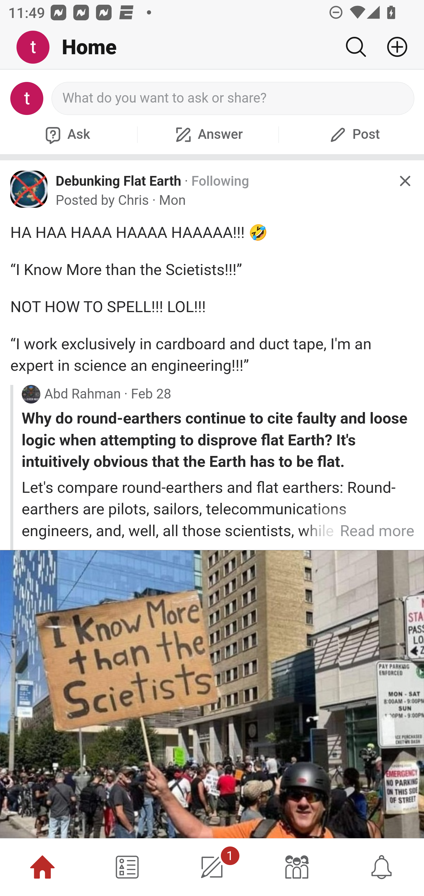 Image resolution: width=424 pixels, height=896 pixels. Describe the element at coordinates (119, 180) in the screenshot. I see `Debunking Flat Earth` at that location.